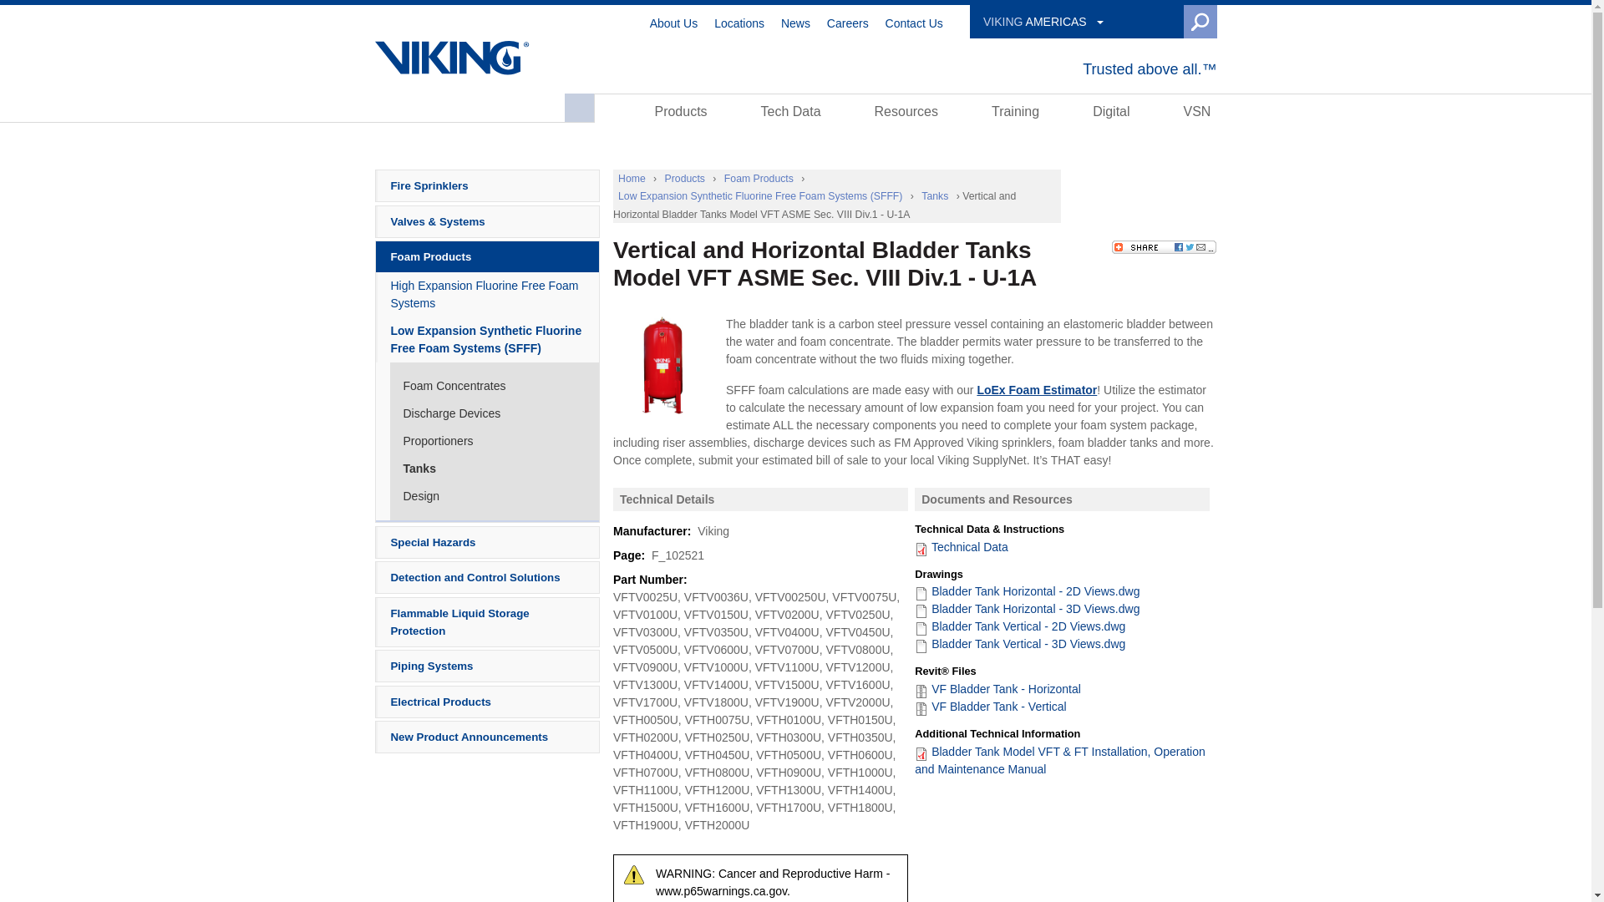 The width and height of the screenshot is (1604, 902). Describe the element at coordinates (682, 110) in the screenshot. I see `Products` at that location.